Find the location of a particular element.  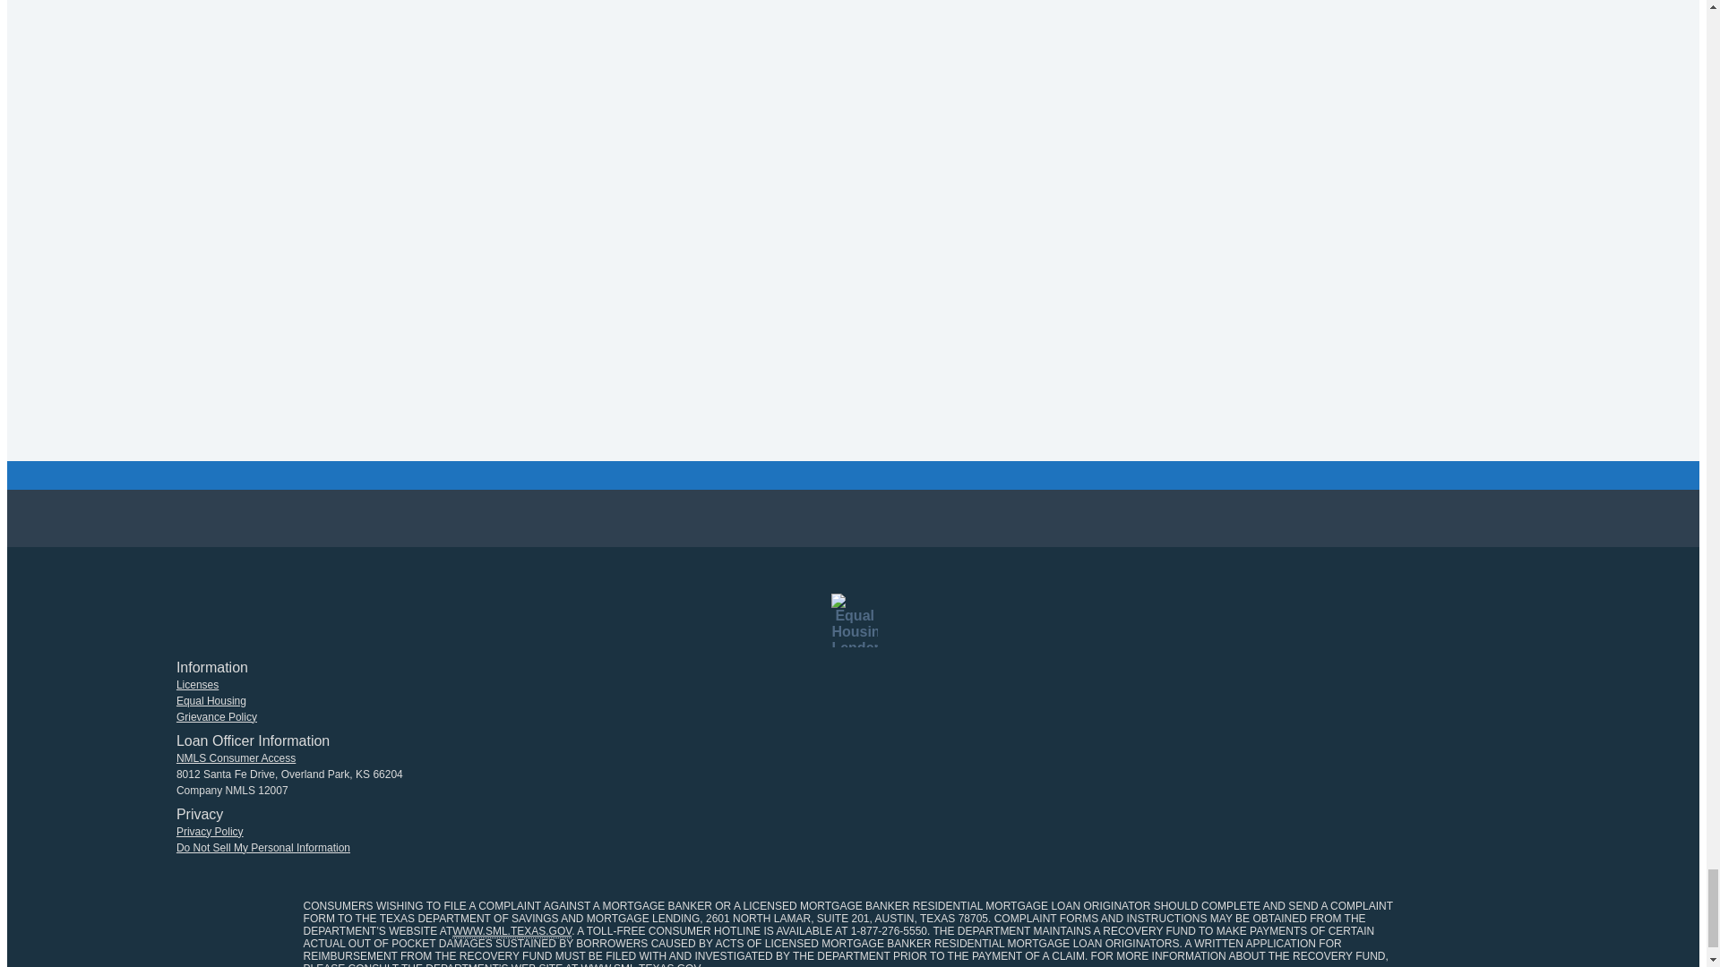

WWW.SML.TEXAS.GOV is located at coordinates (640, 964).